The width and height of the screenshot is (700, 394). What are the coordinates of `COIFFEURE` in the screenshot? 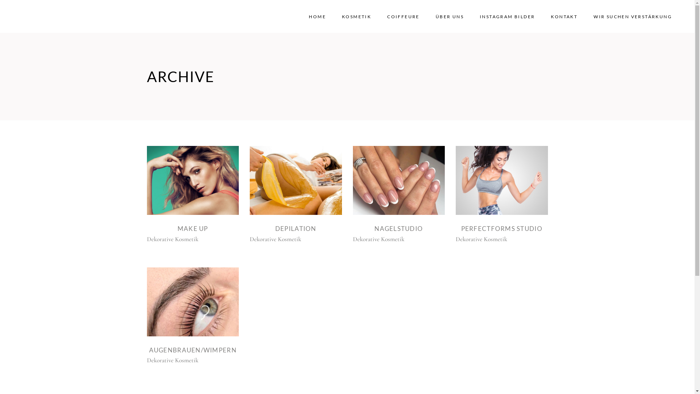 It's located at (403, 16).